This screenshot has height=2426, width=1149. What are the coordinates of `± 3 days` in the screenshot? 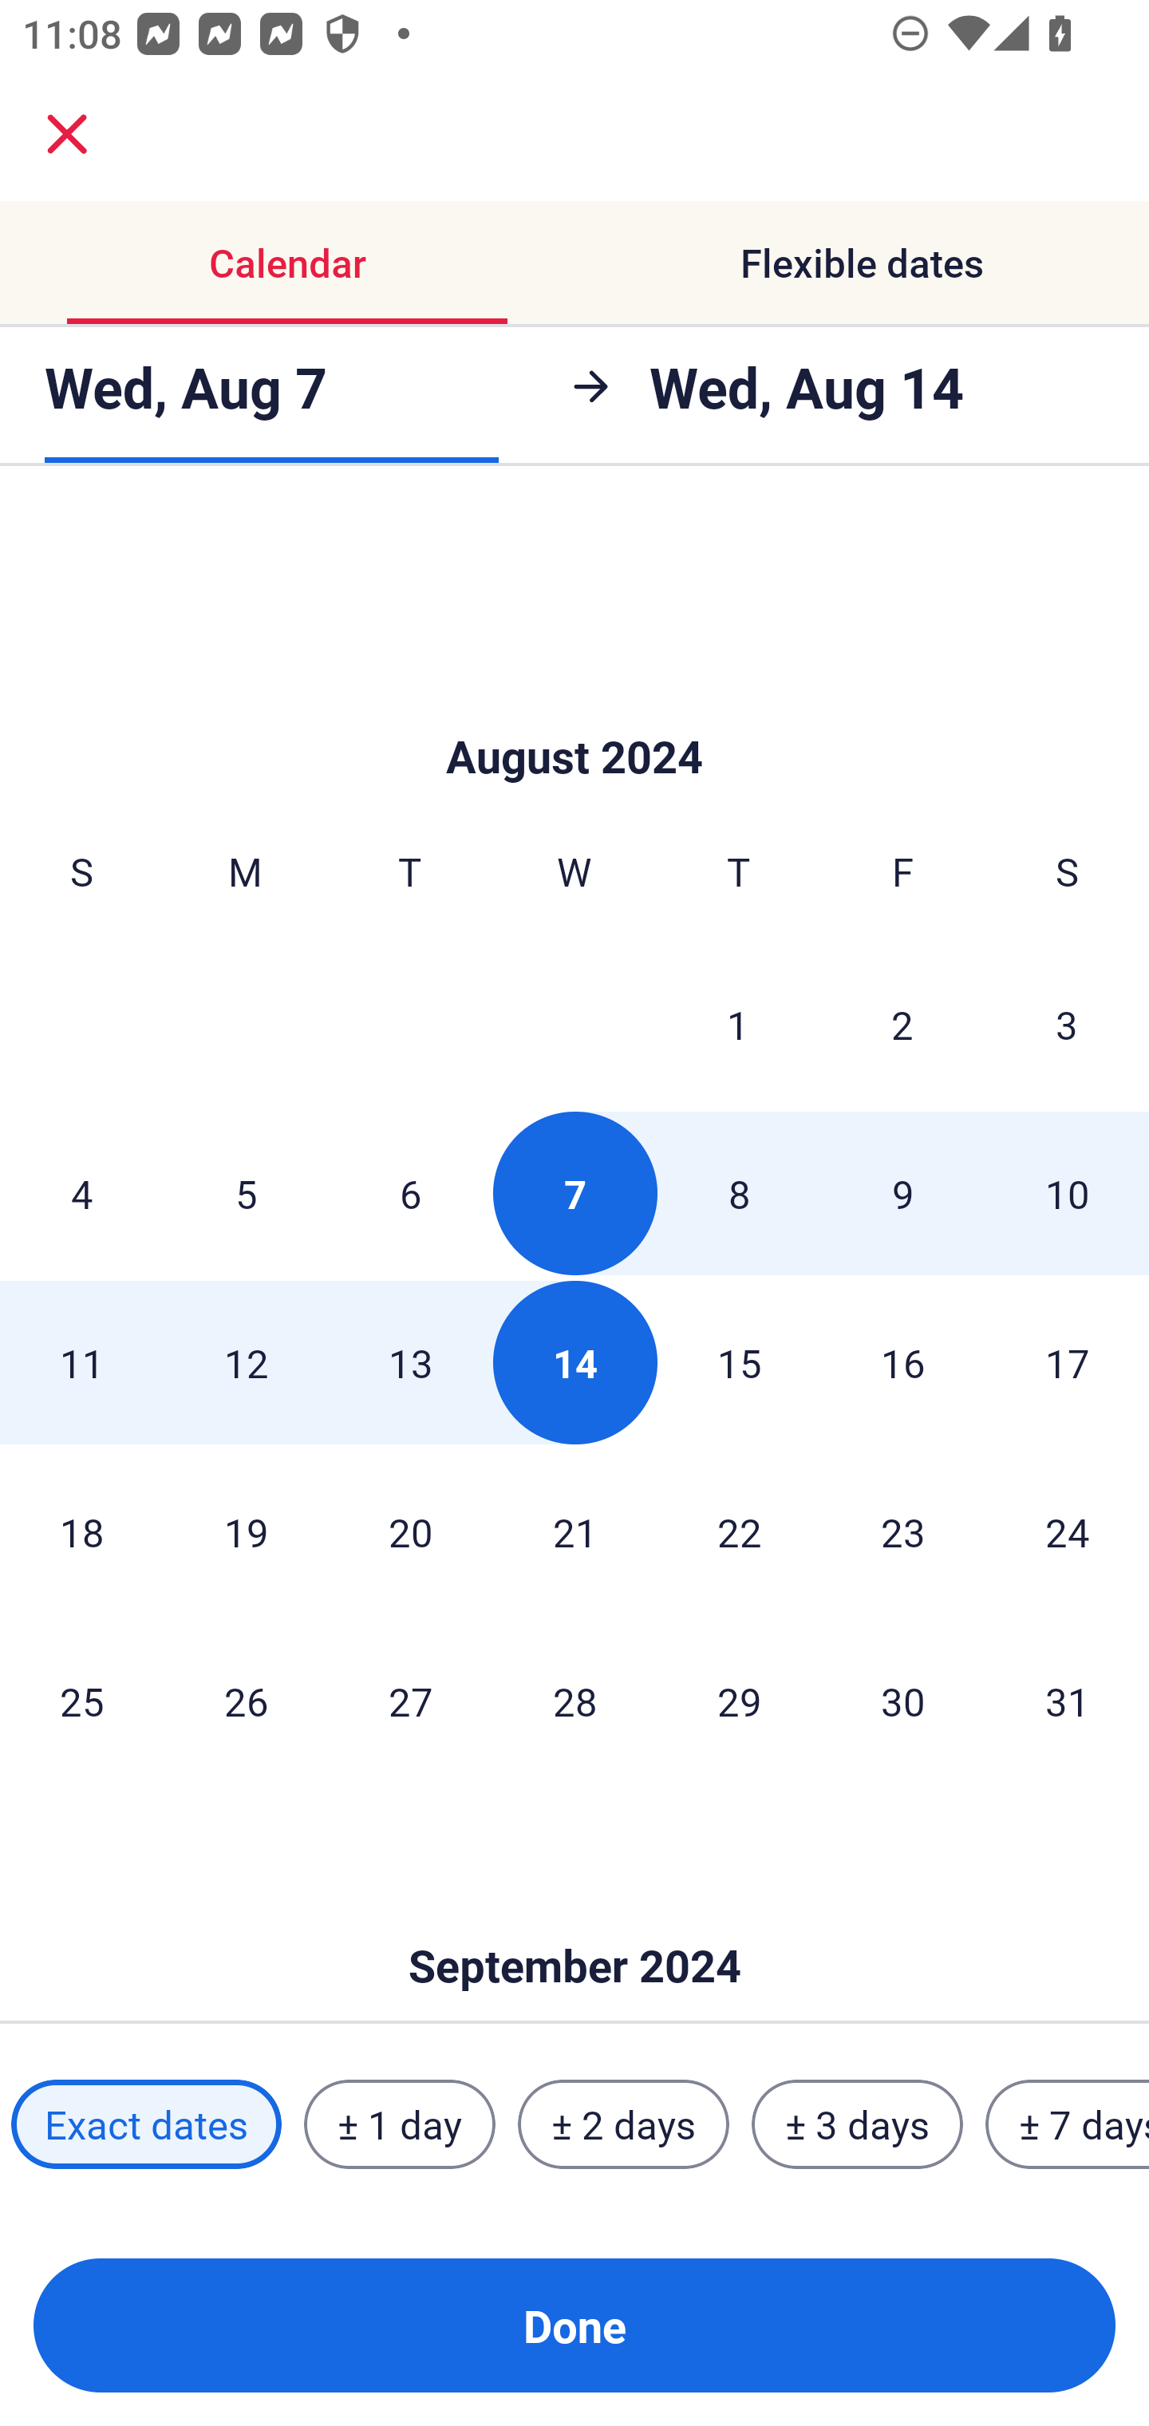 It's located at (857, 2124).